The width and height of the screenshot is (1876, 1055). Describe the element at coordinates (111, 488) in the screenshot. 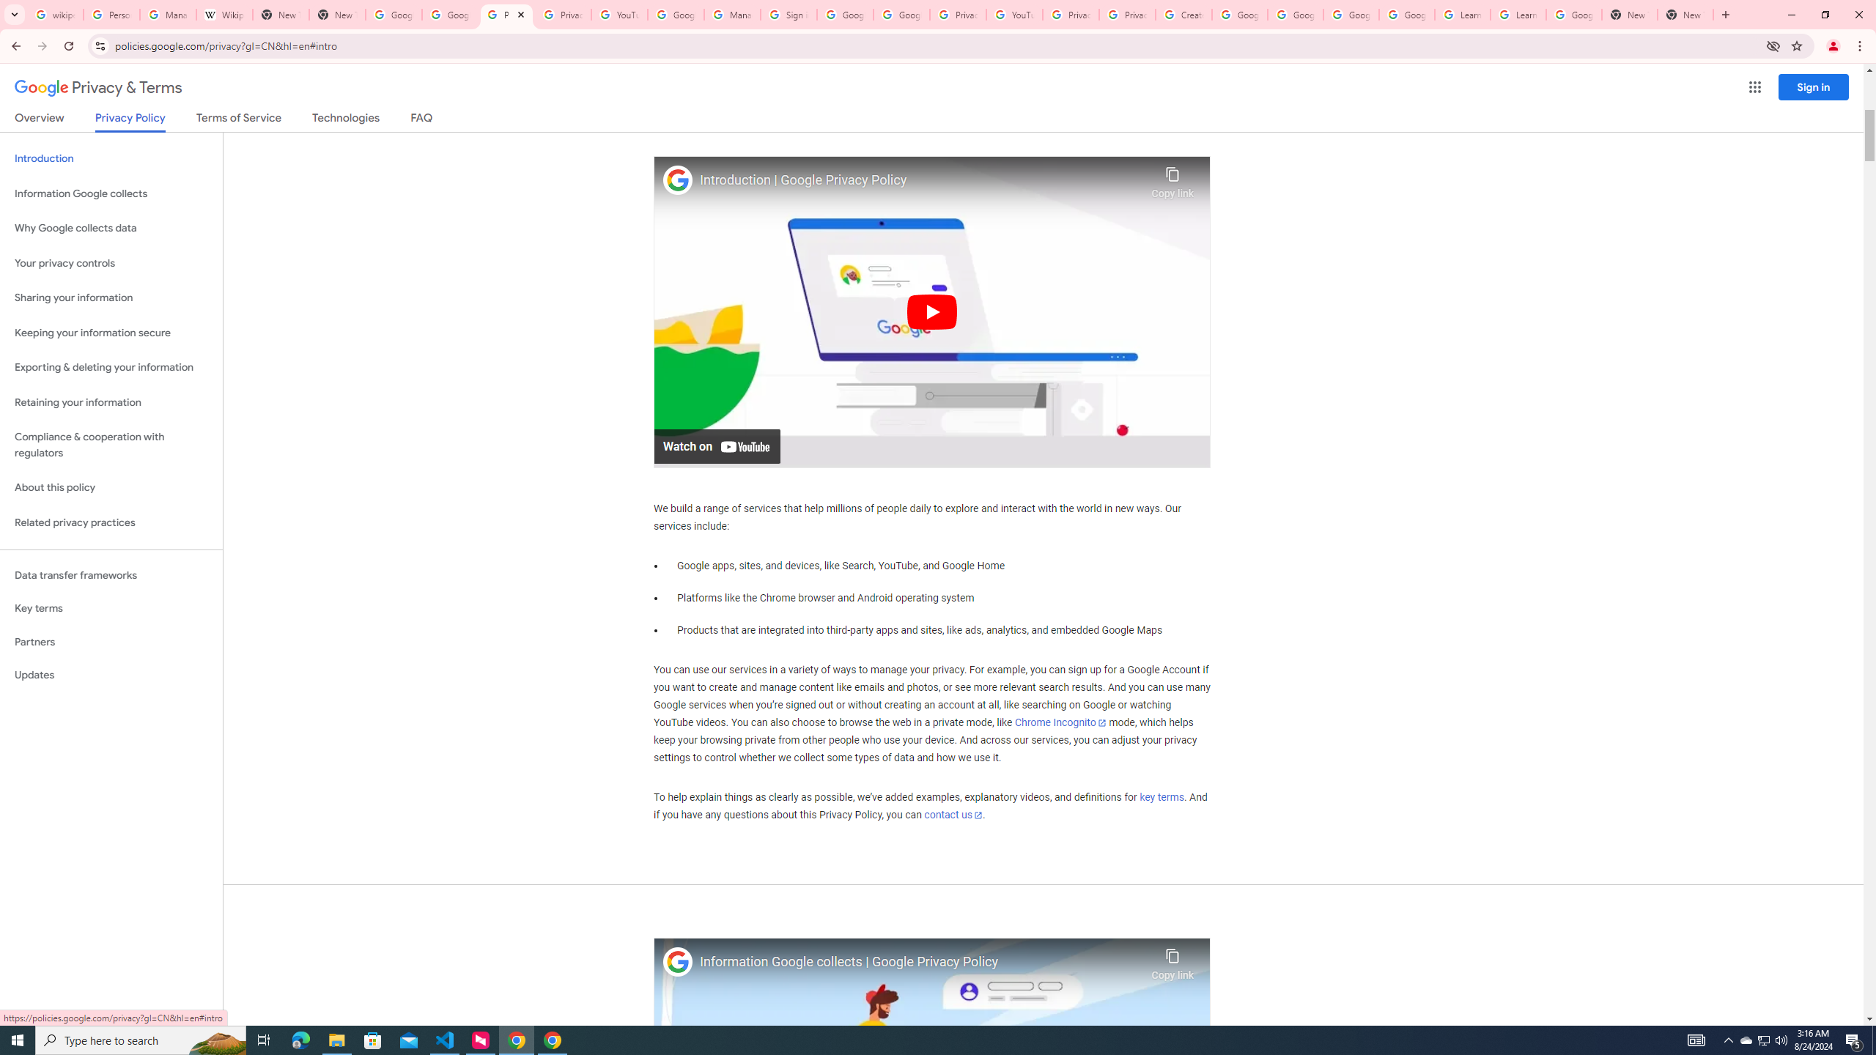

I see `About this policy` at that location.